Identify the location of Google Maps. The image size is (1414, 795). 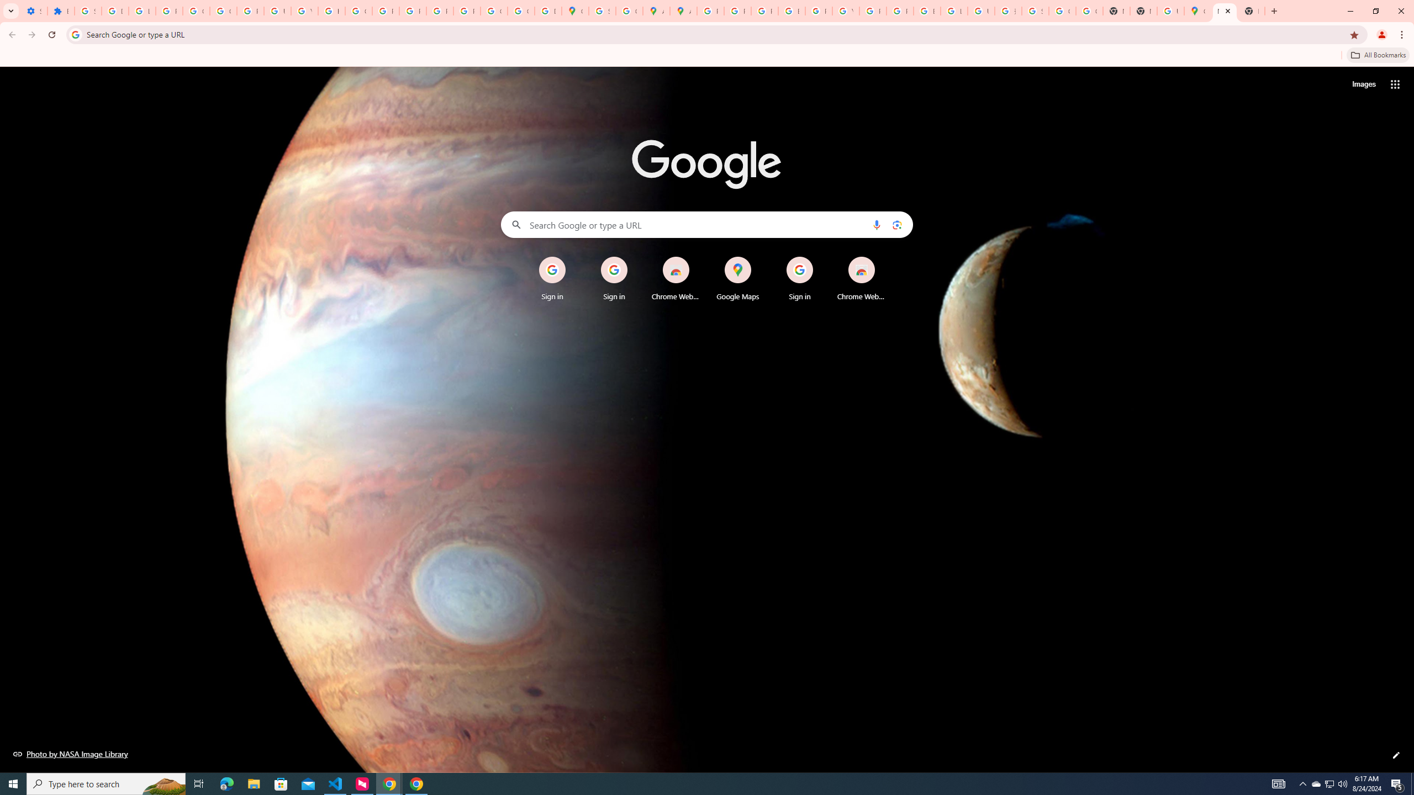
(576, 11).